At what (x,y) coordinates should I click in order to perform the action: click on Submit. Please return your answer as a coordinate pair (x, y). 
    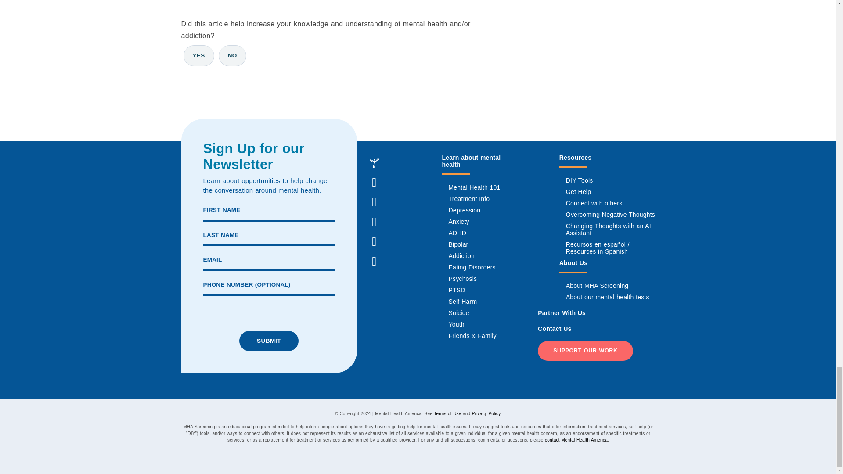
    Looking at the image, I should click on (269, 341).